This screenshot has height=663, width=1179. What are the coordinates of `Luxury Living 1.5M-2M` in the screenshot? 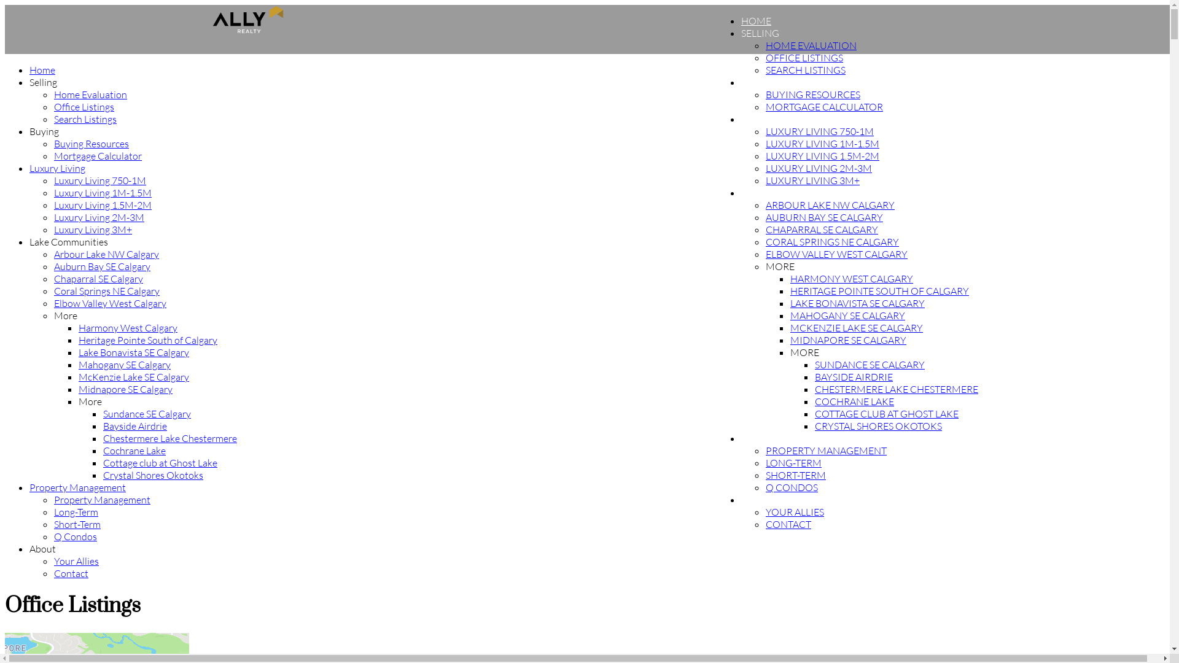 It's located at (103, 205).